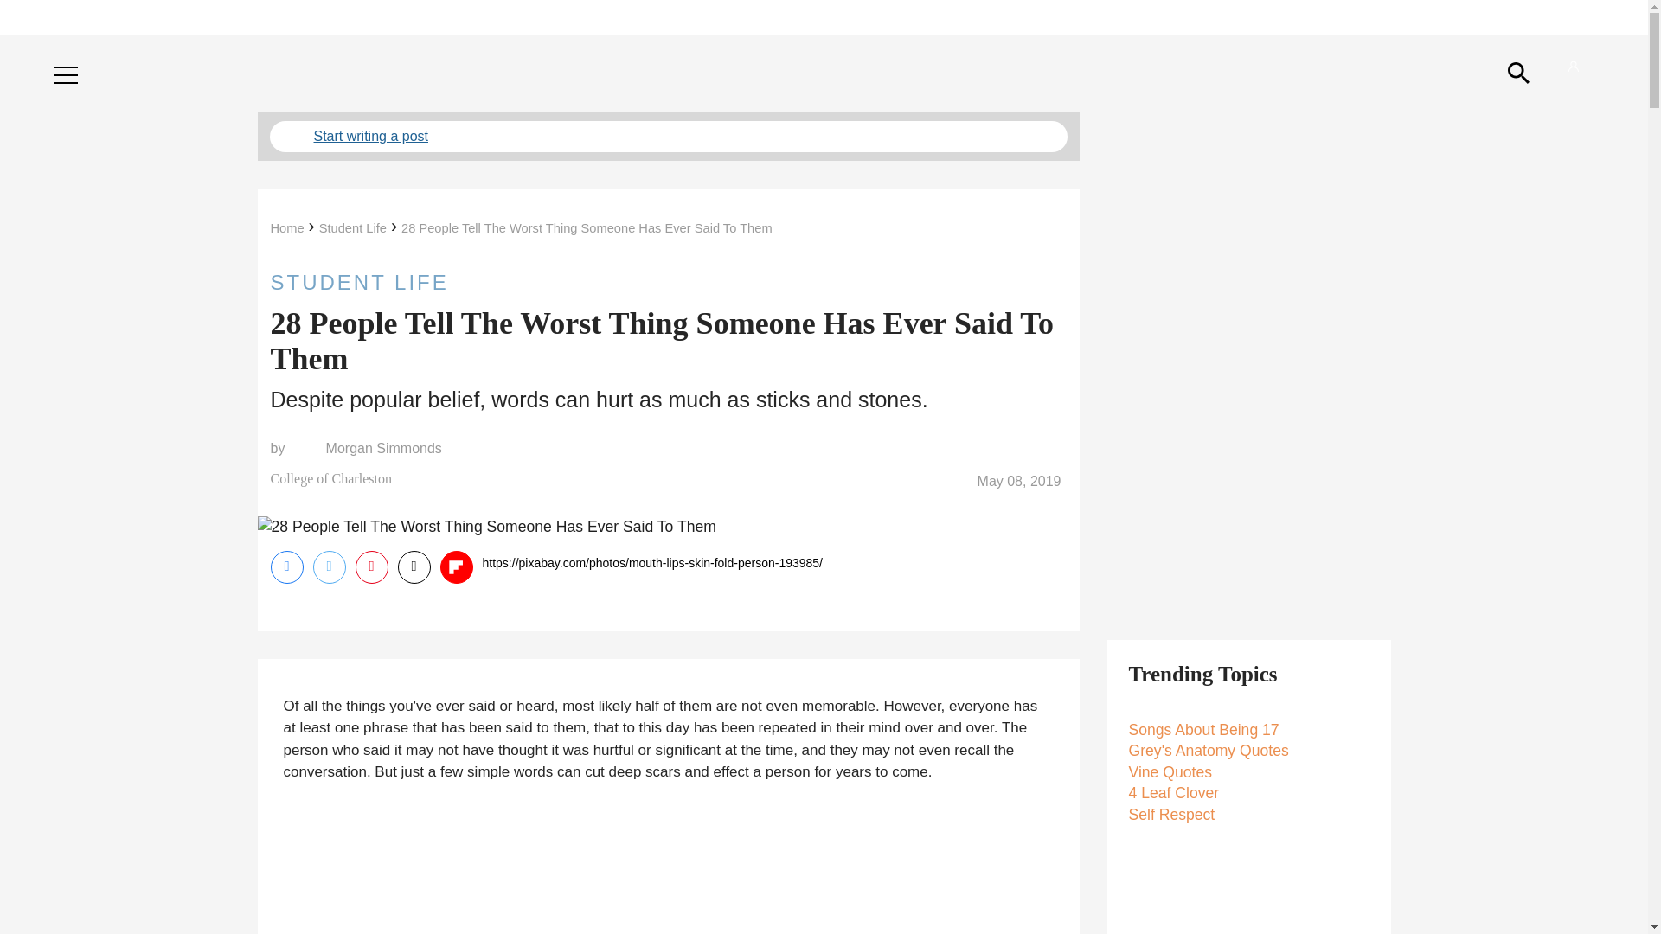 The width and height of the screenshot is (1661, 934). What do you see at coordinates (668, 282) in the screenshot?
I see `STUDENT LIFE` at bounding box center [668, 282].